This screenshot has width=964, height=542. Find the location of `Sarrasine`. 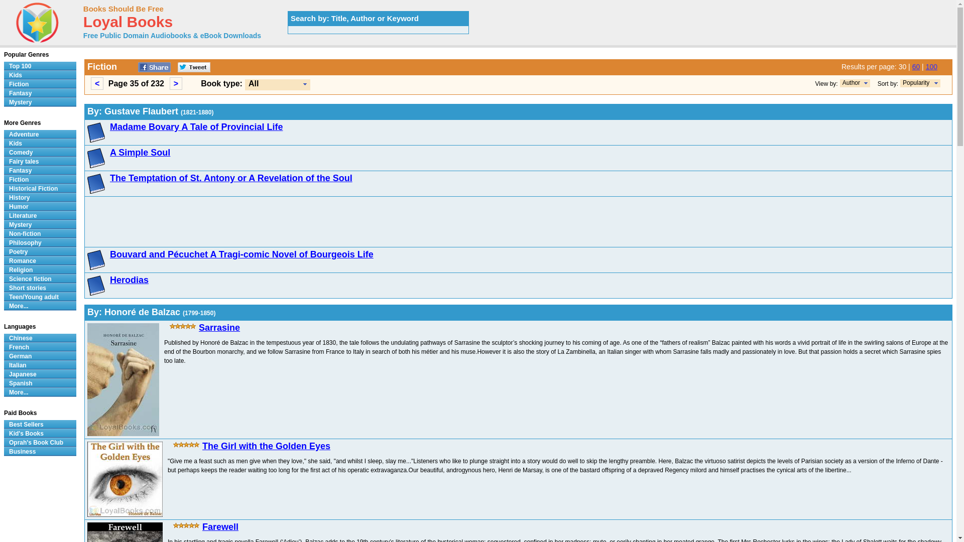

Sarrasine is located at coordinates (219, 327).